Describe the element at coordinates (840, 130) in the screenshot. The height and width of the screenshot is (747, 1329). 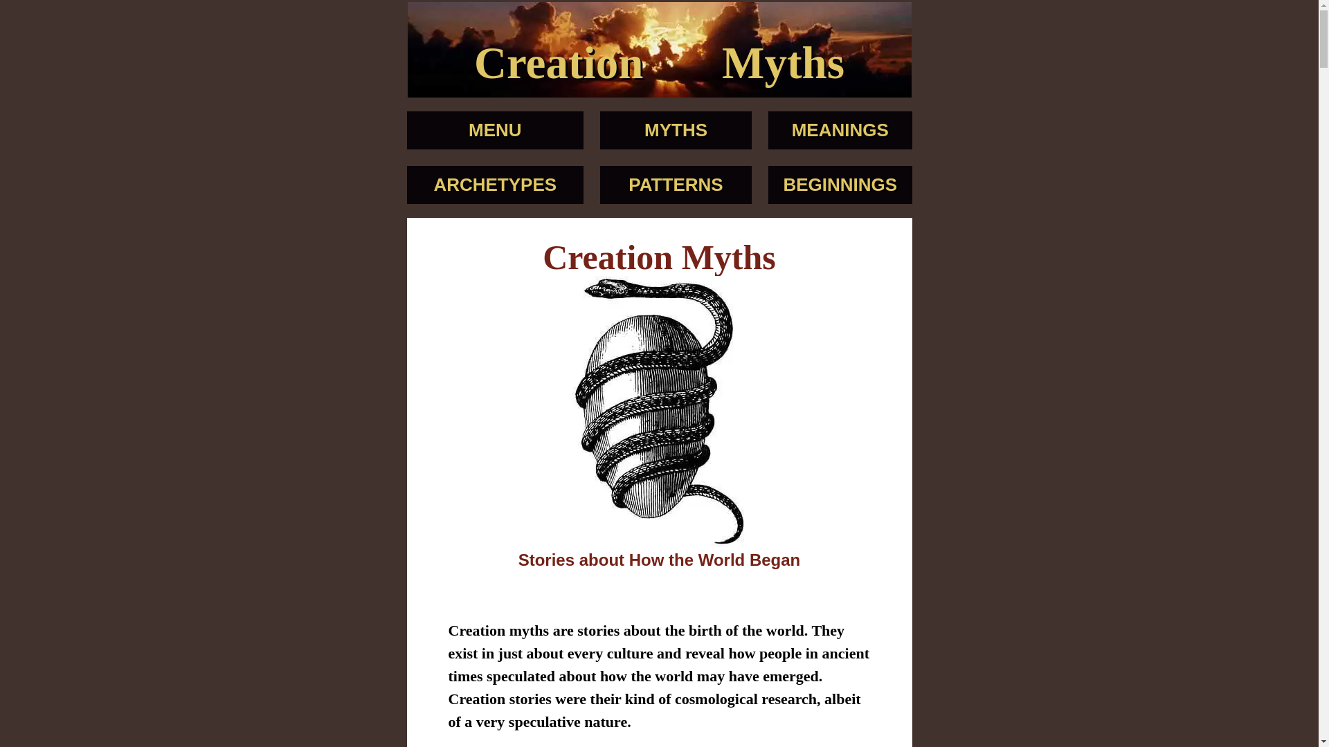
I see `MEANINGS` at that location.